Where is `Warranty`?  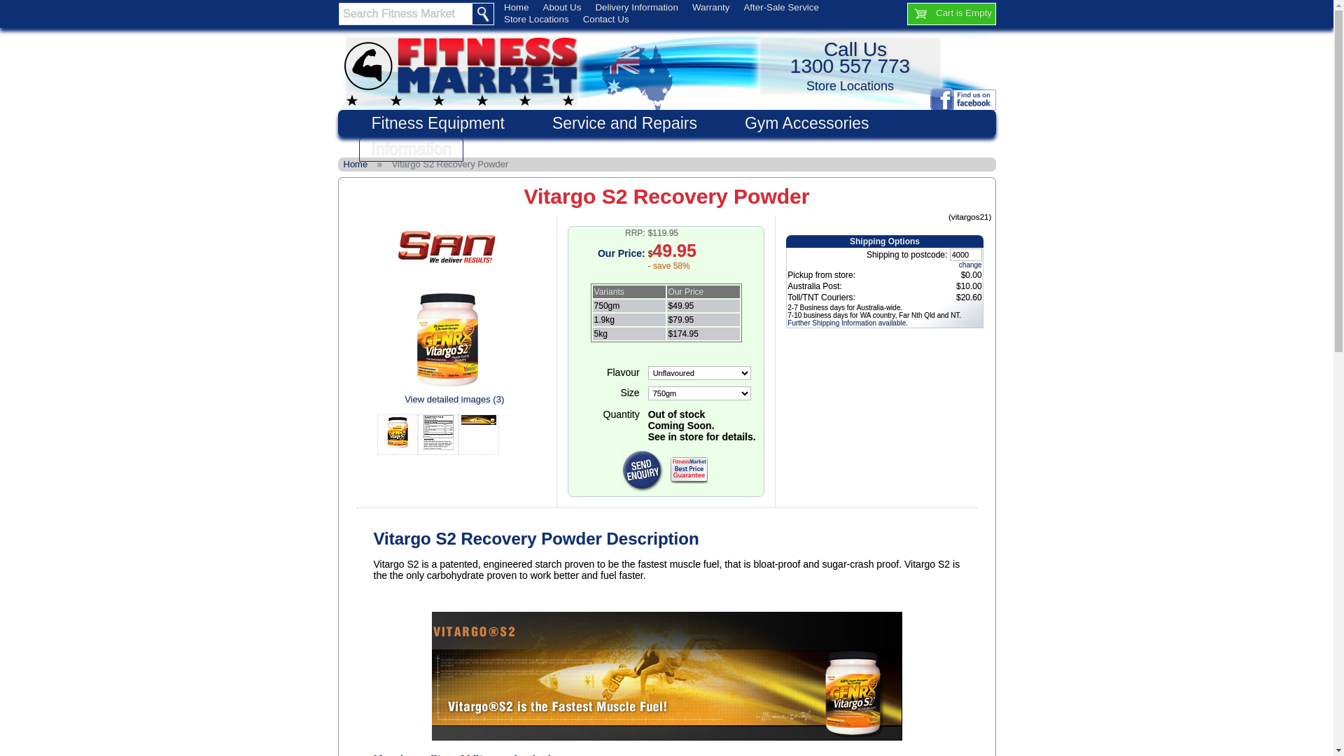 Warranty is located at coordinates (711, 7).